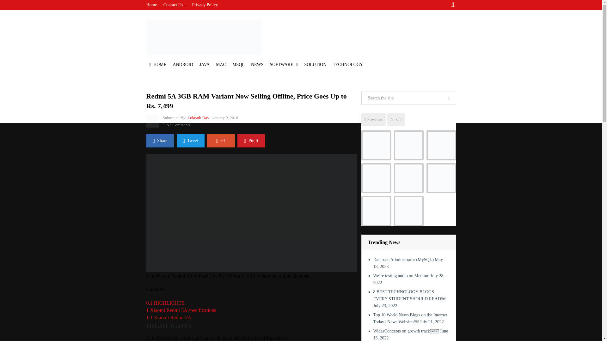  What do you see at coordinates (205, 5) in the screenshot?
I see `Privacy Policy` at bounding box center [205, 5].